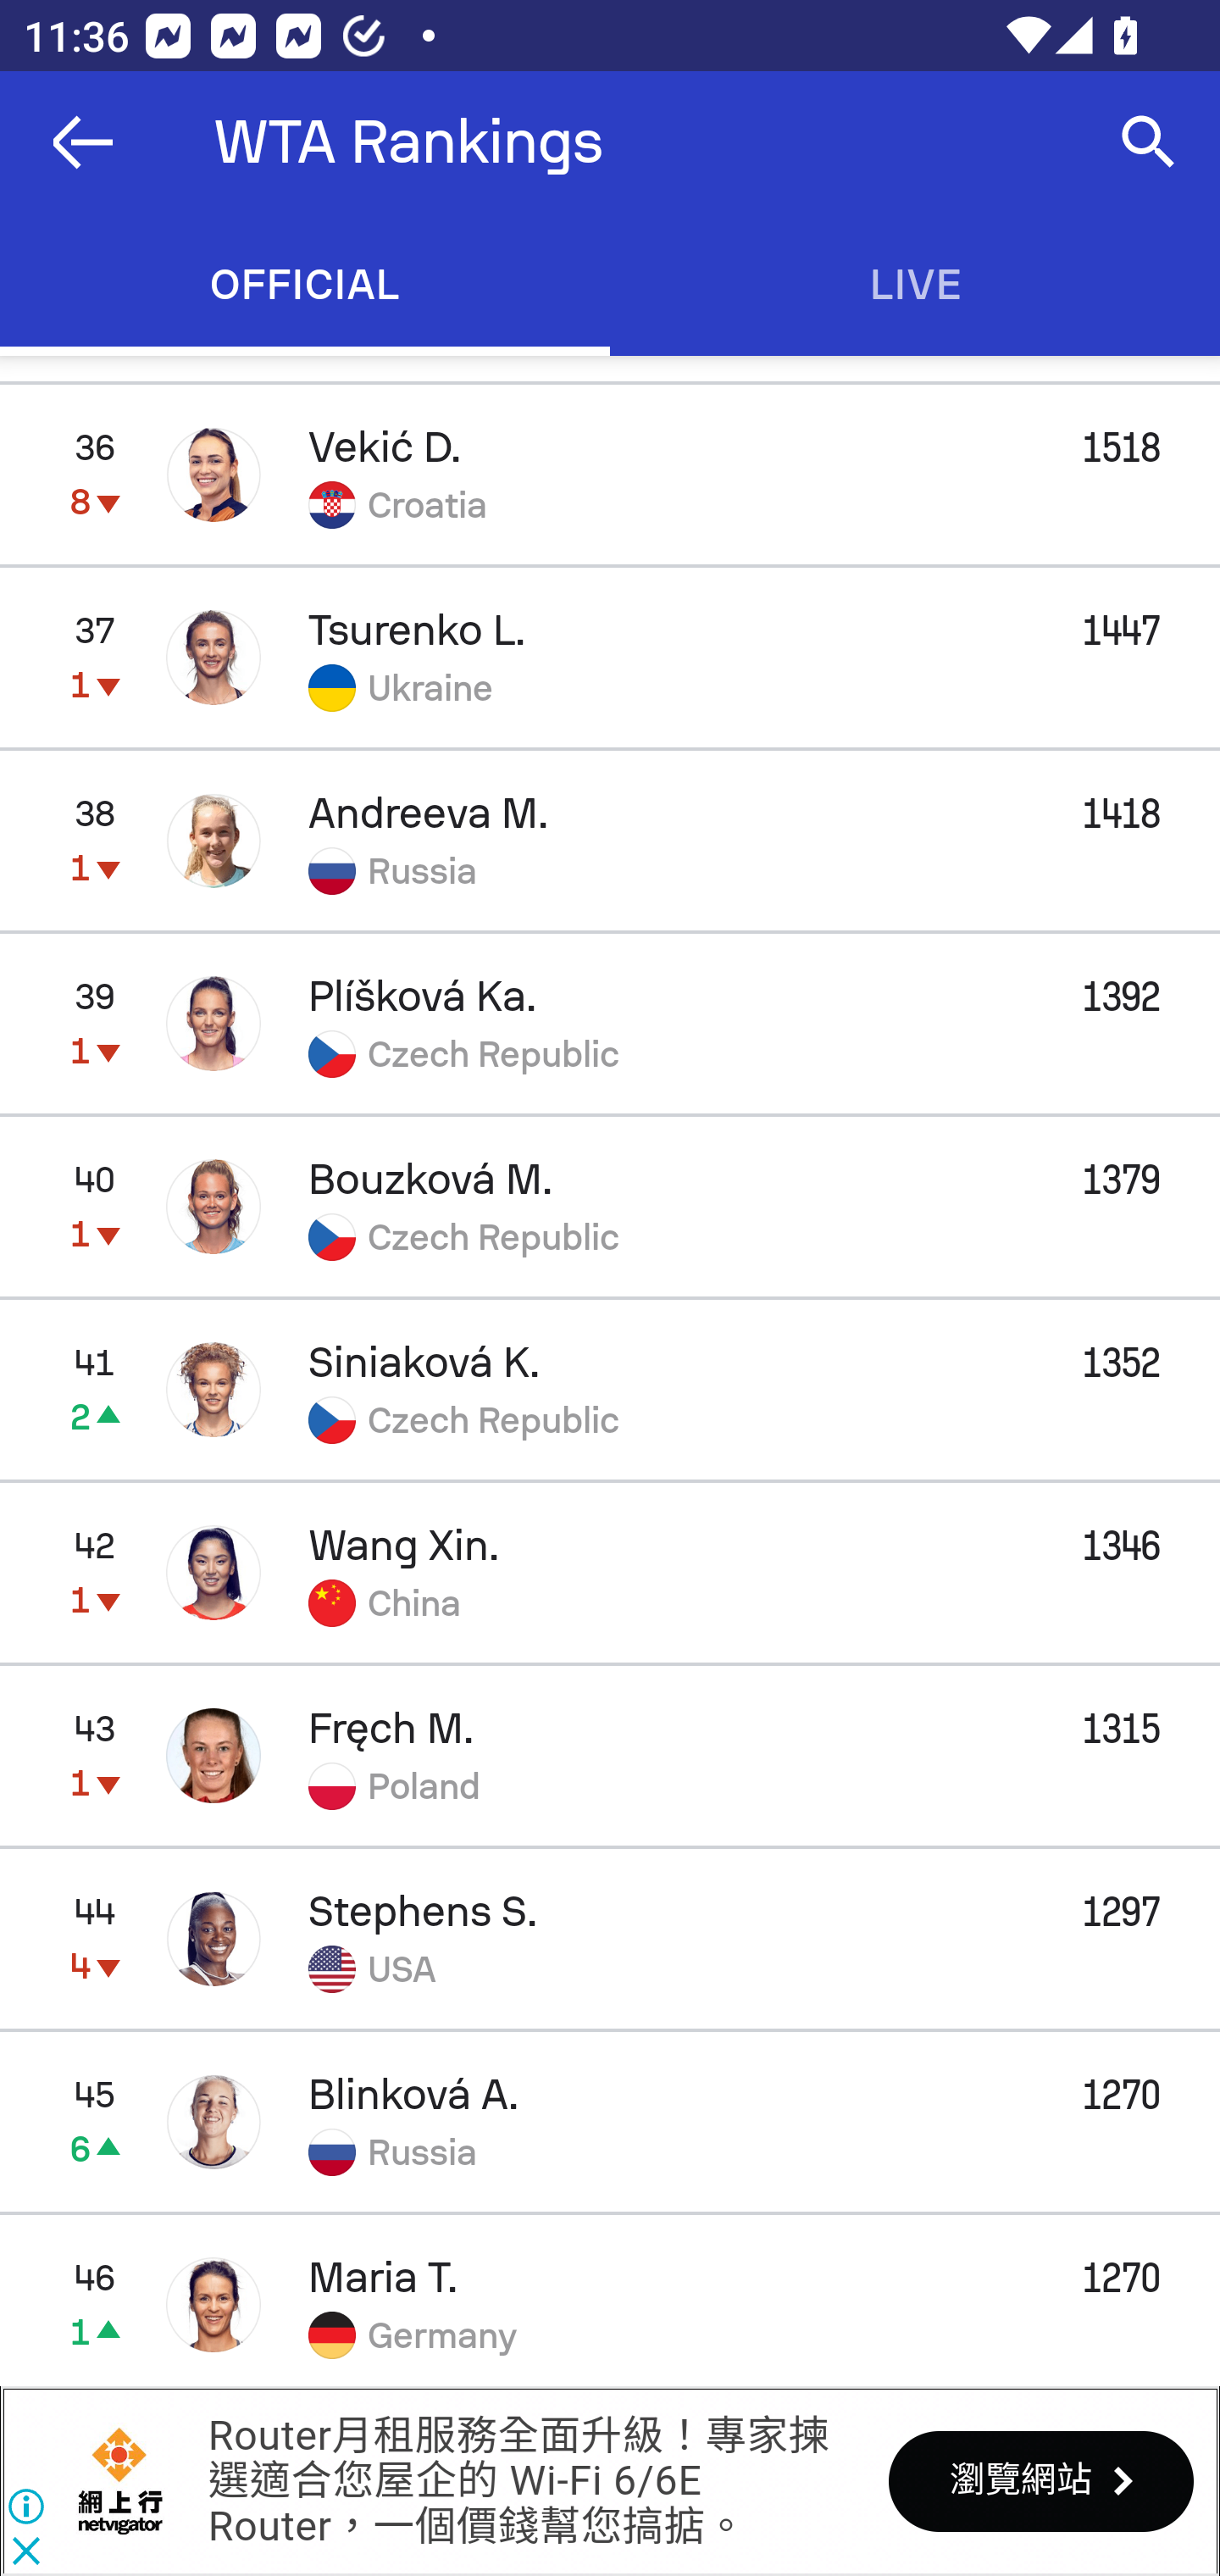  What do you see at coordinates (610, 2300) in the screenshot?
I see `46 1 Maria T. 1270 Germany` at bounding box center [610, 2300].